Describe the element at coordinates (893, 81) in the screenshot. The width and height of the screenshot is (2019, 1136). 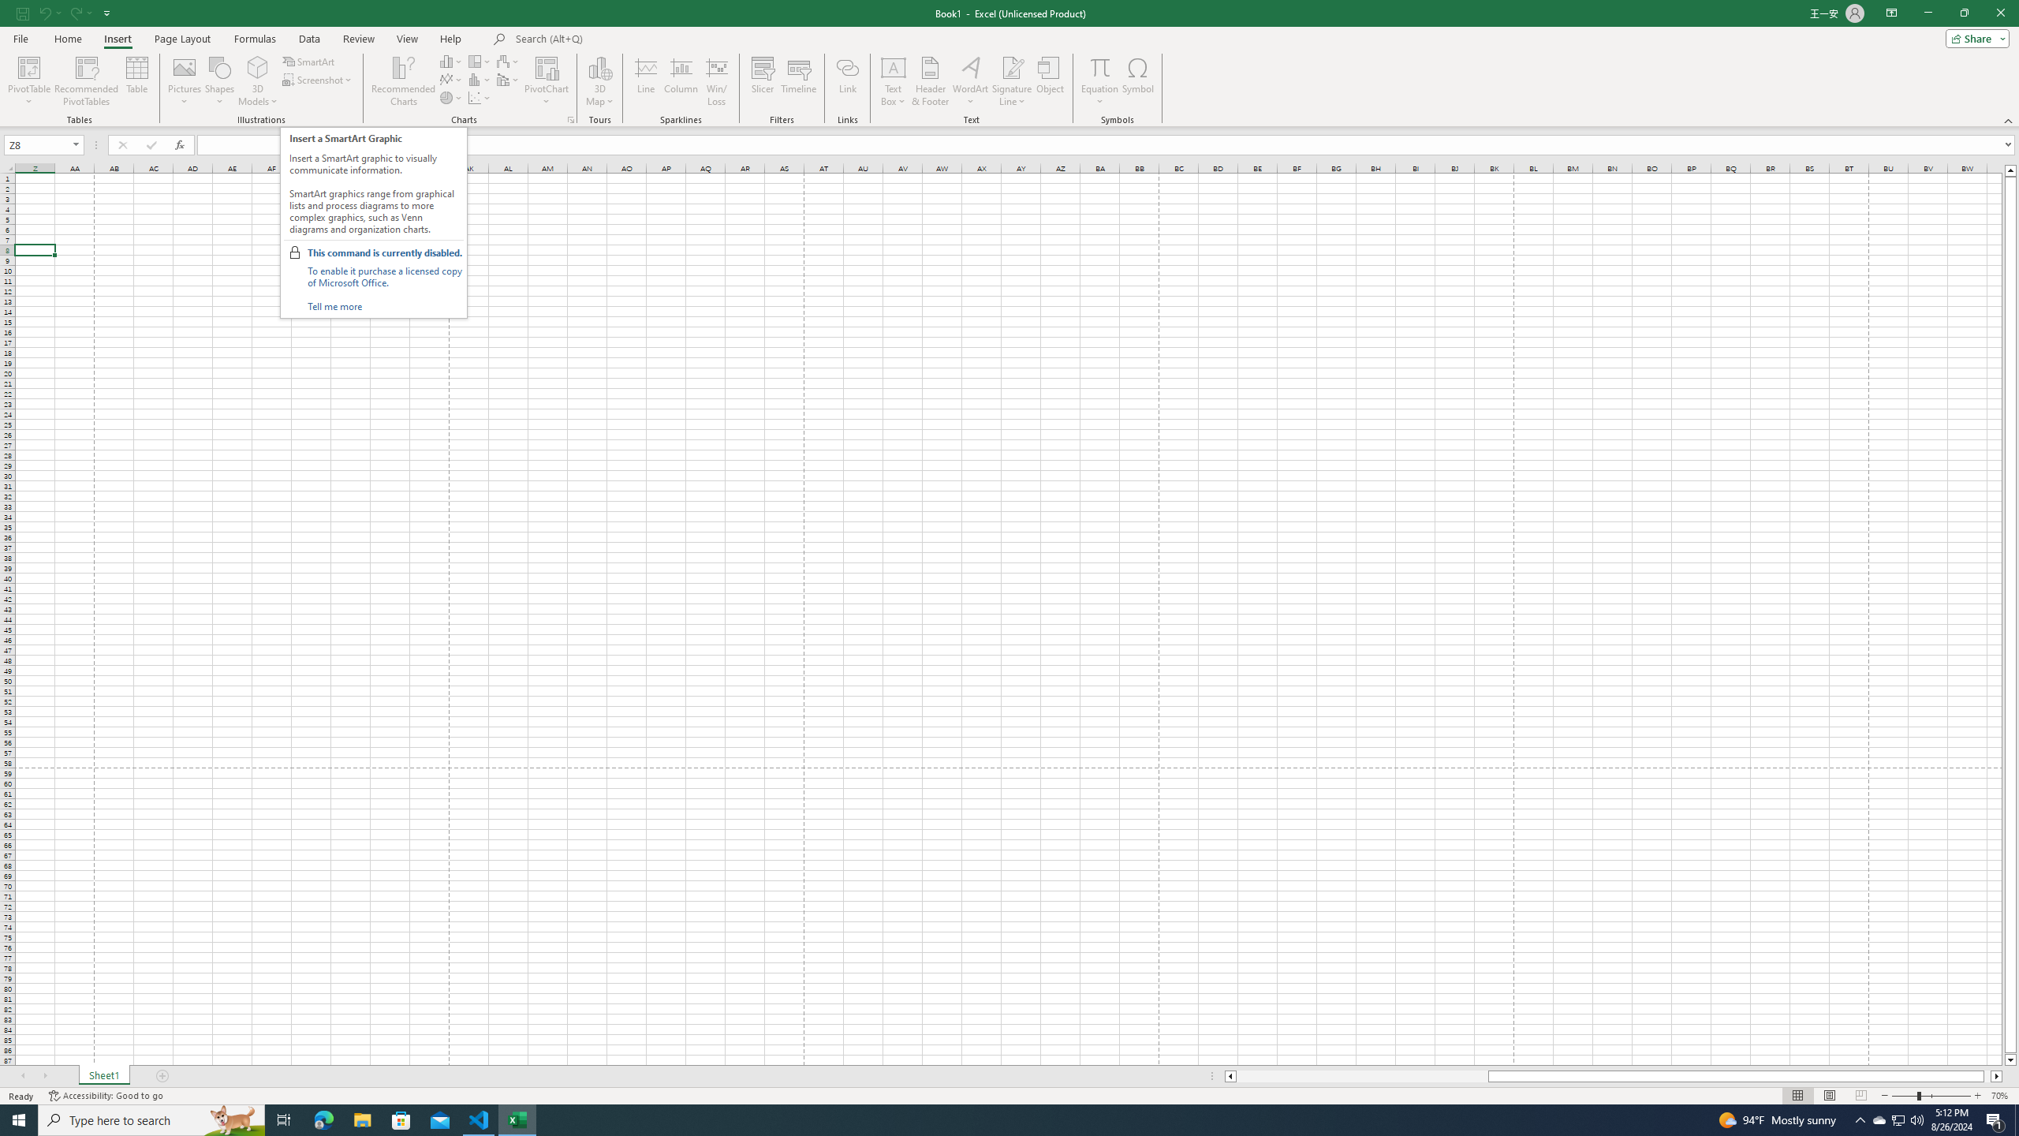
I see `Text Box` at that location.